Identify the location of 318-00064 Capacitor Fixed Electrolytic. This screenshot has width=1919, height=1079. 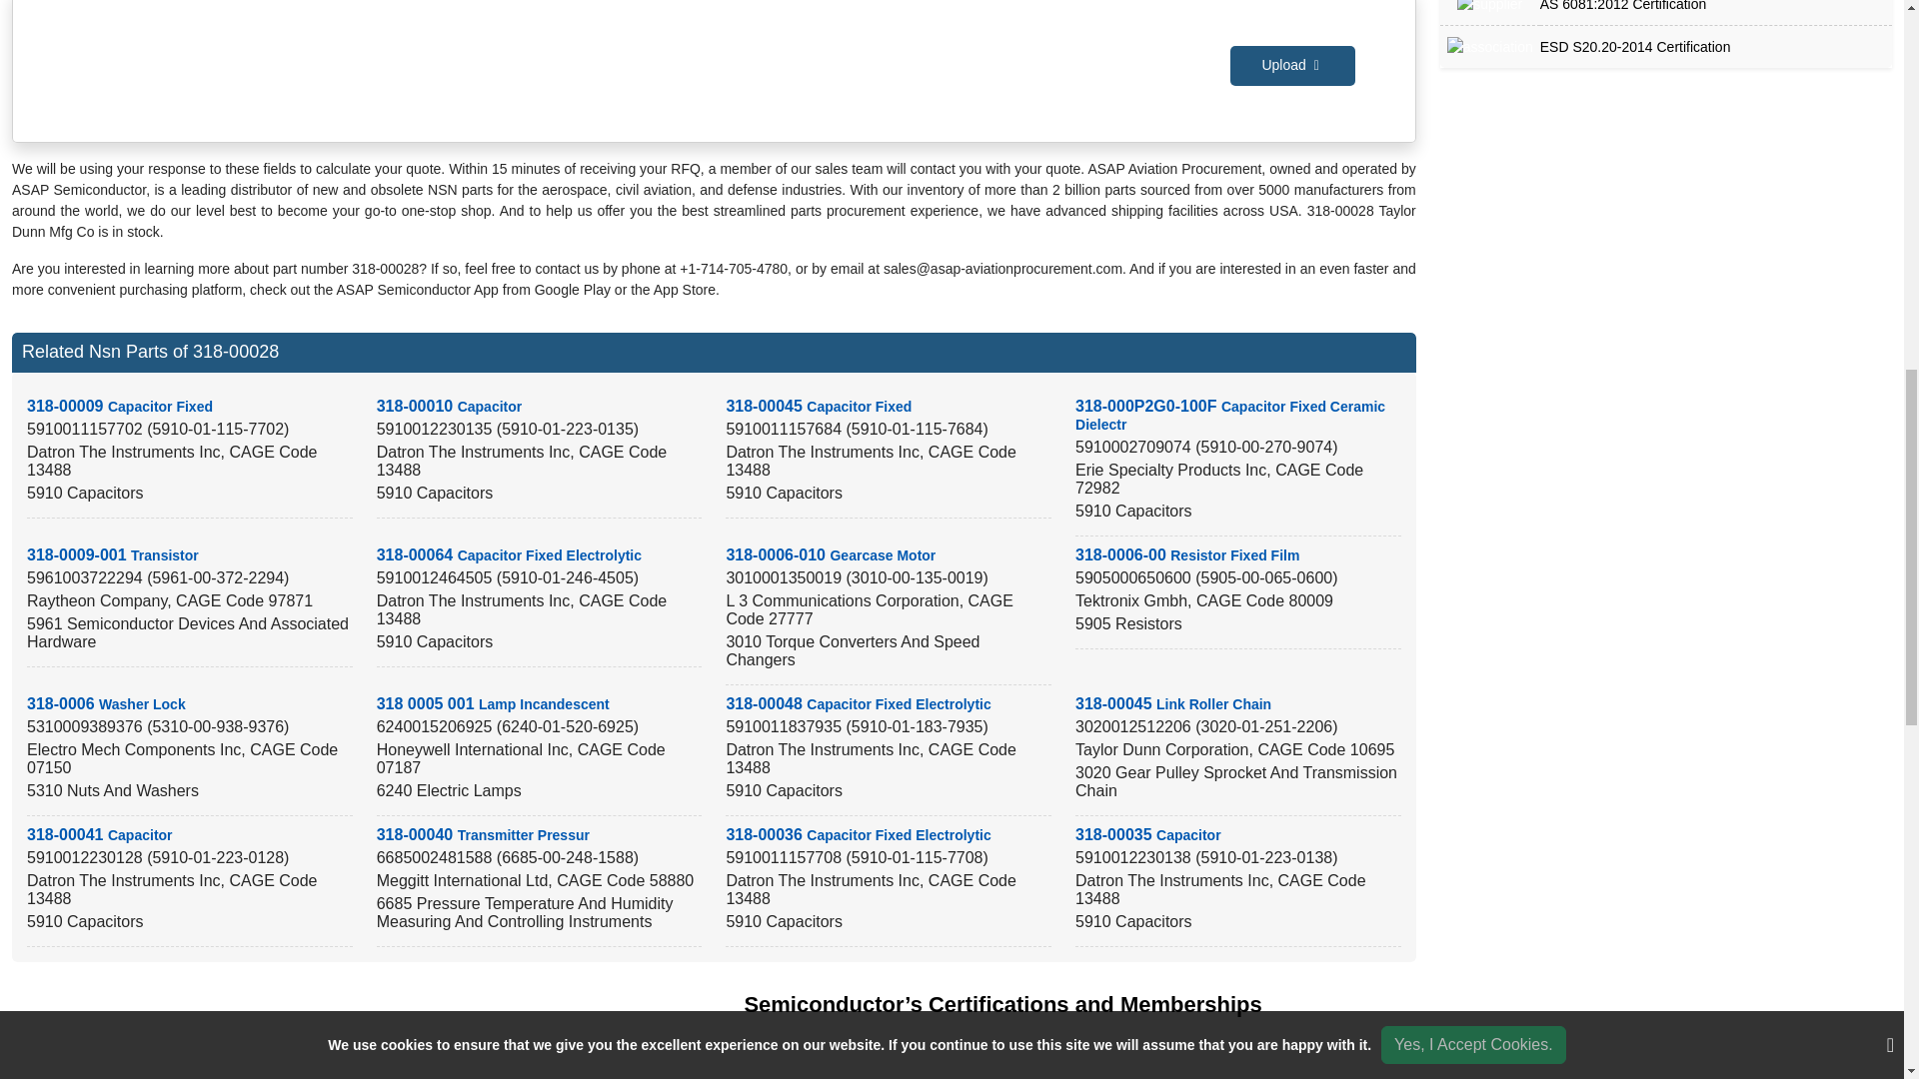
(508, 553).